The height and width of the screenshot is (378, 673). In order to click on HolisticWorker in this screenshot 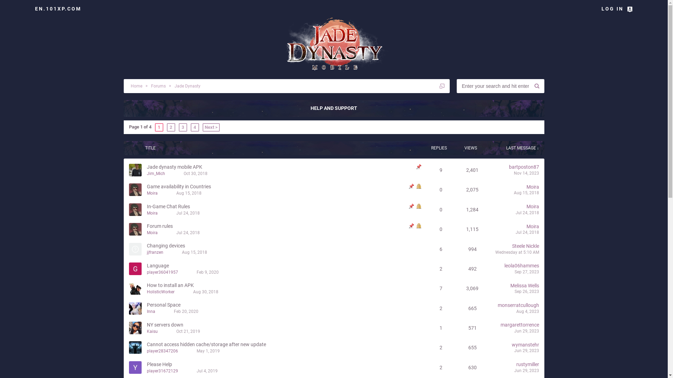, I will do `click(161, 292)`.